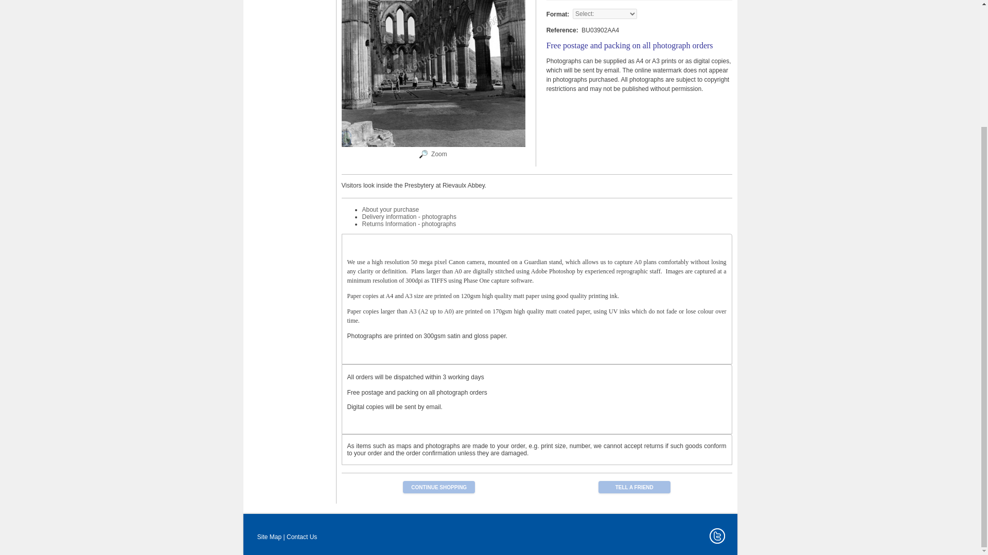 This screenshot has width=988, height=555. What do you see at coordinates (433, 73) in the screenshot?
I see `Zoom` at bounding box center [433, 73].